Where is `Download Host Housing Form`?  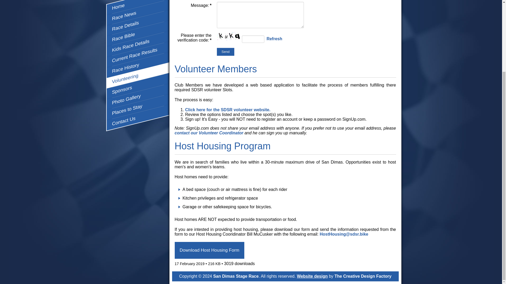
Download Host Housing Form is located at coordinates (209, 250).